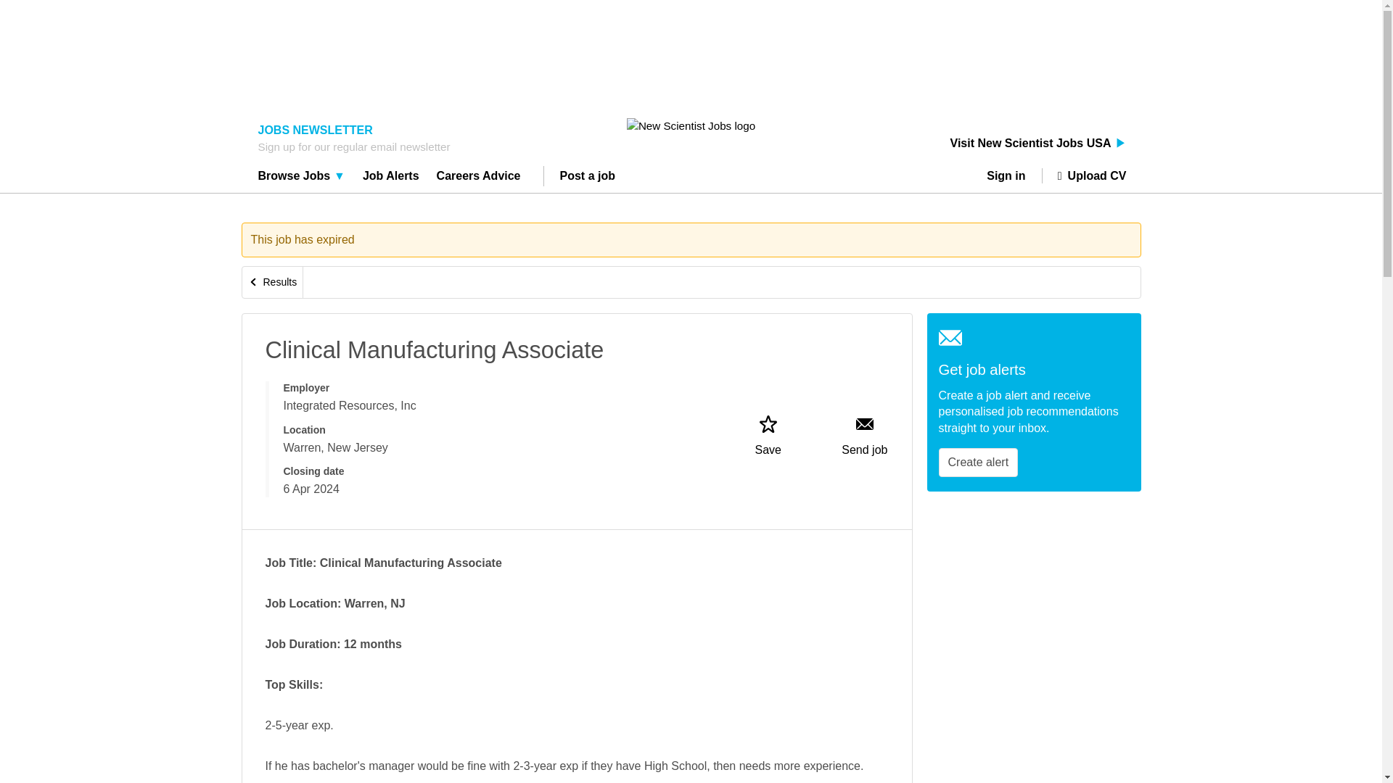  I want to click on Post a job, so click(588, 178).